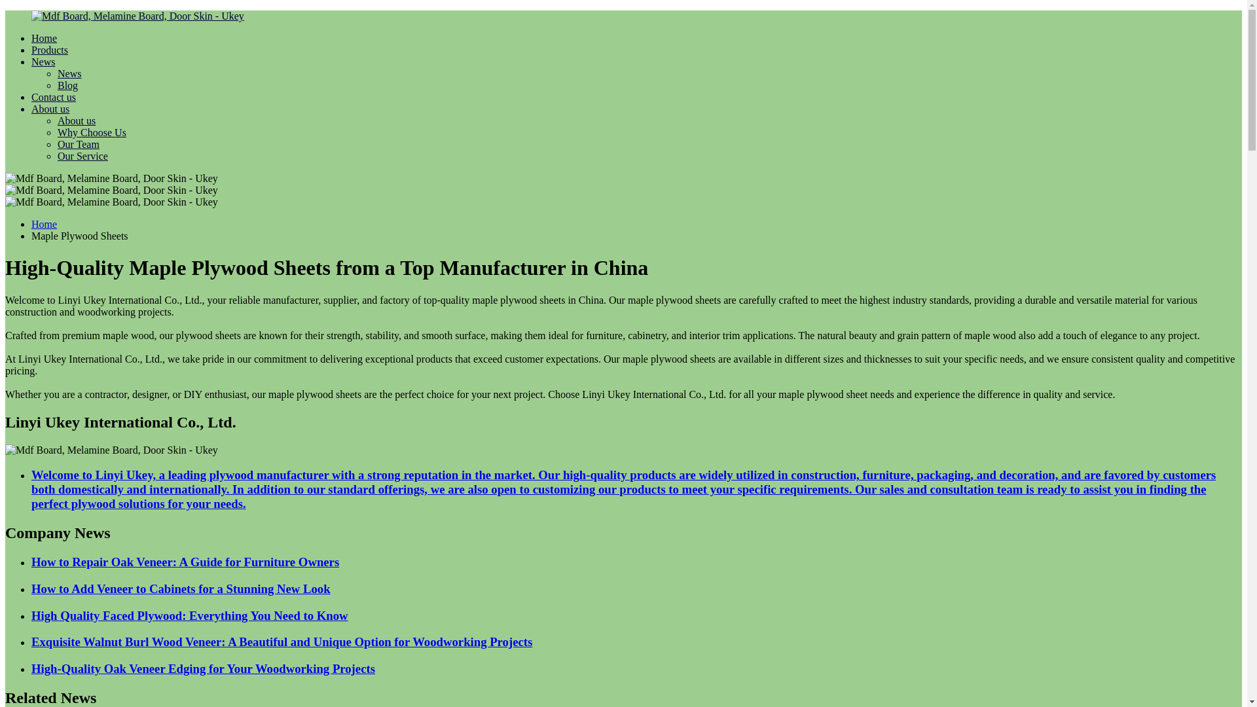 This screenshot has width=1257, height=707. I want to click on About us, so click(76, 120).